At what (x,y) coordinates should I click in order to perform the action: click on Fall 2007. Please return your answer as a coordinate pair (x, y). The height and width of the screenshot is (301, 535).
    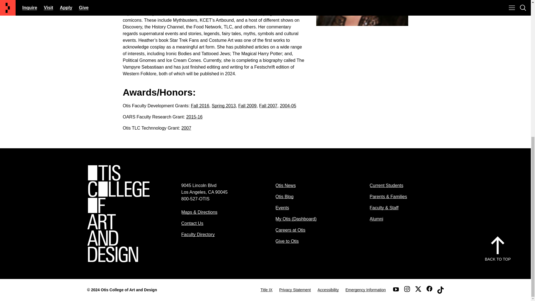
    Looking at the image, I should click on (268, 106).